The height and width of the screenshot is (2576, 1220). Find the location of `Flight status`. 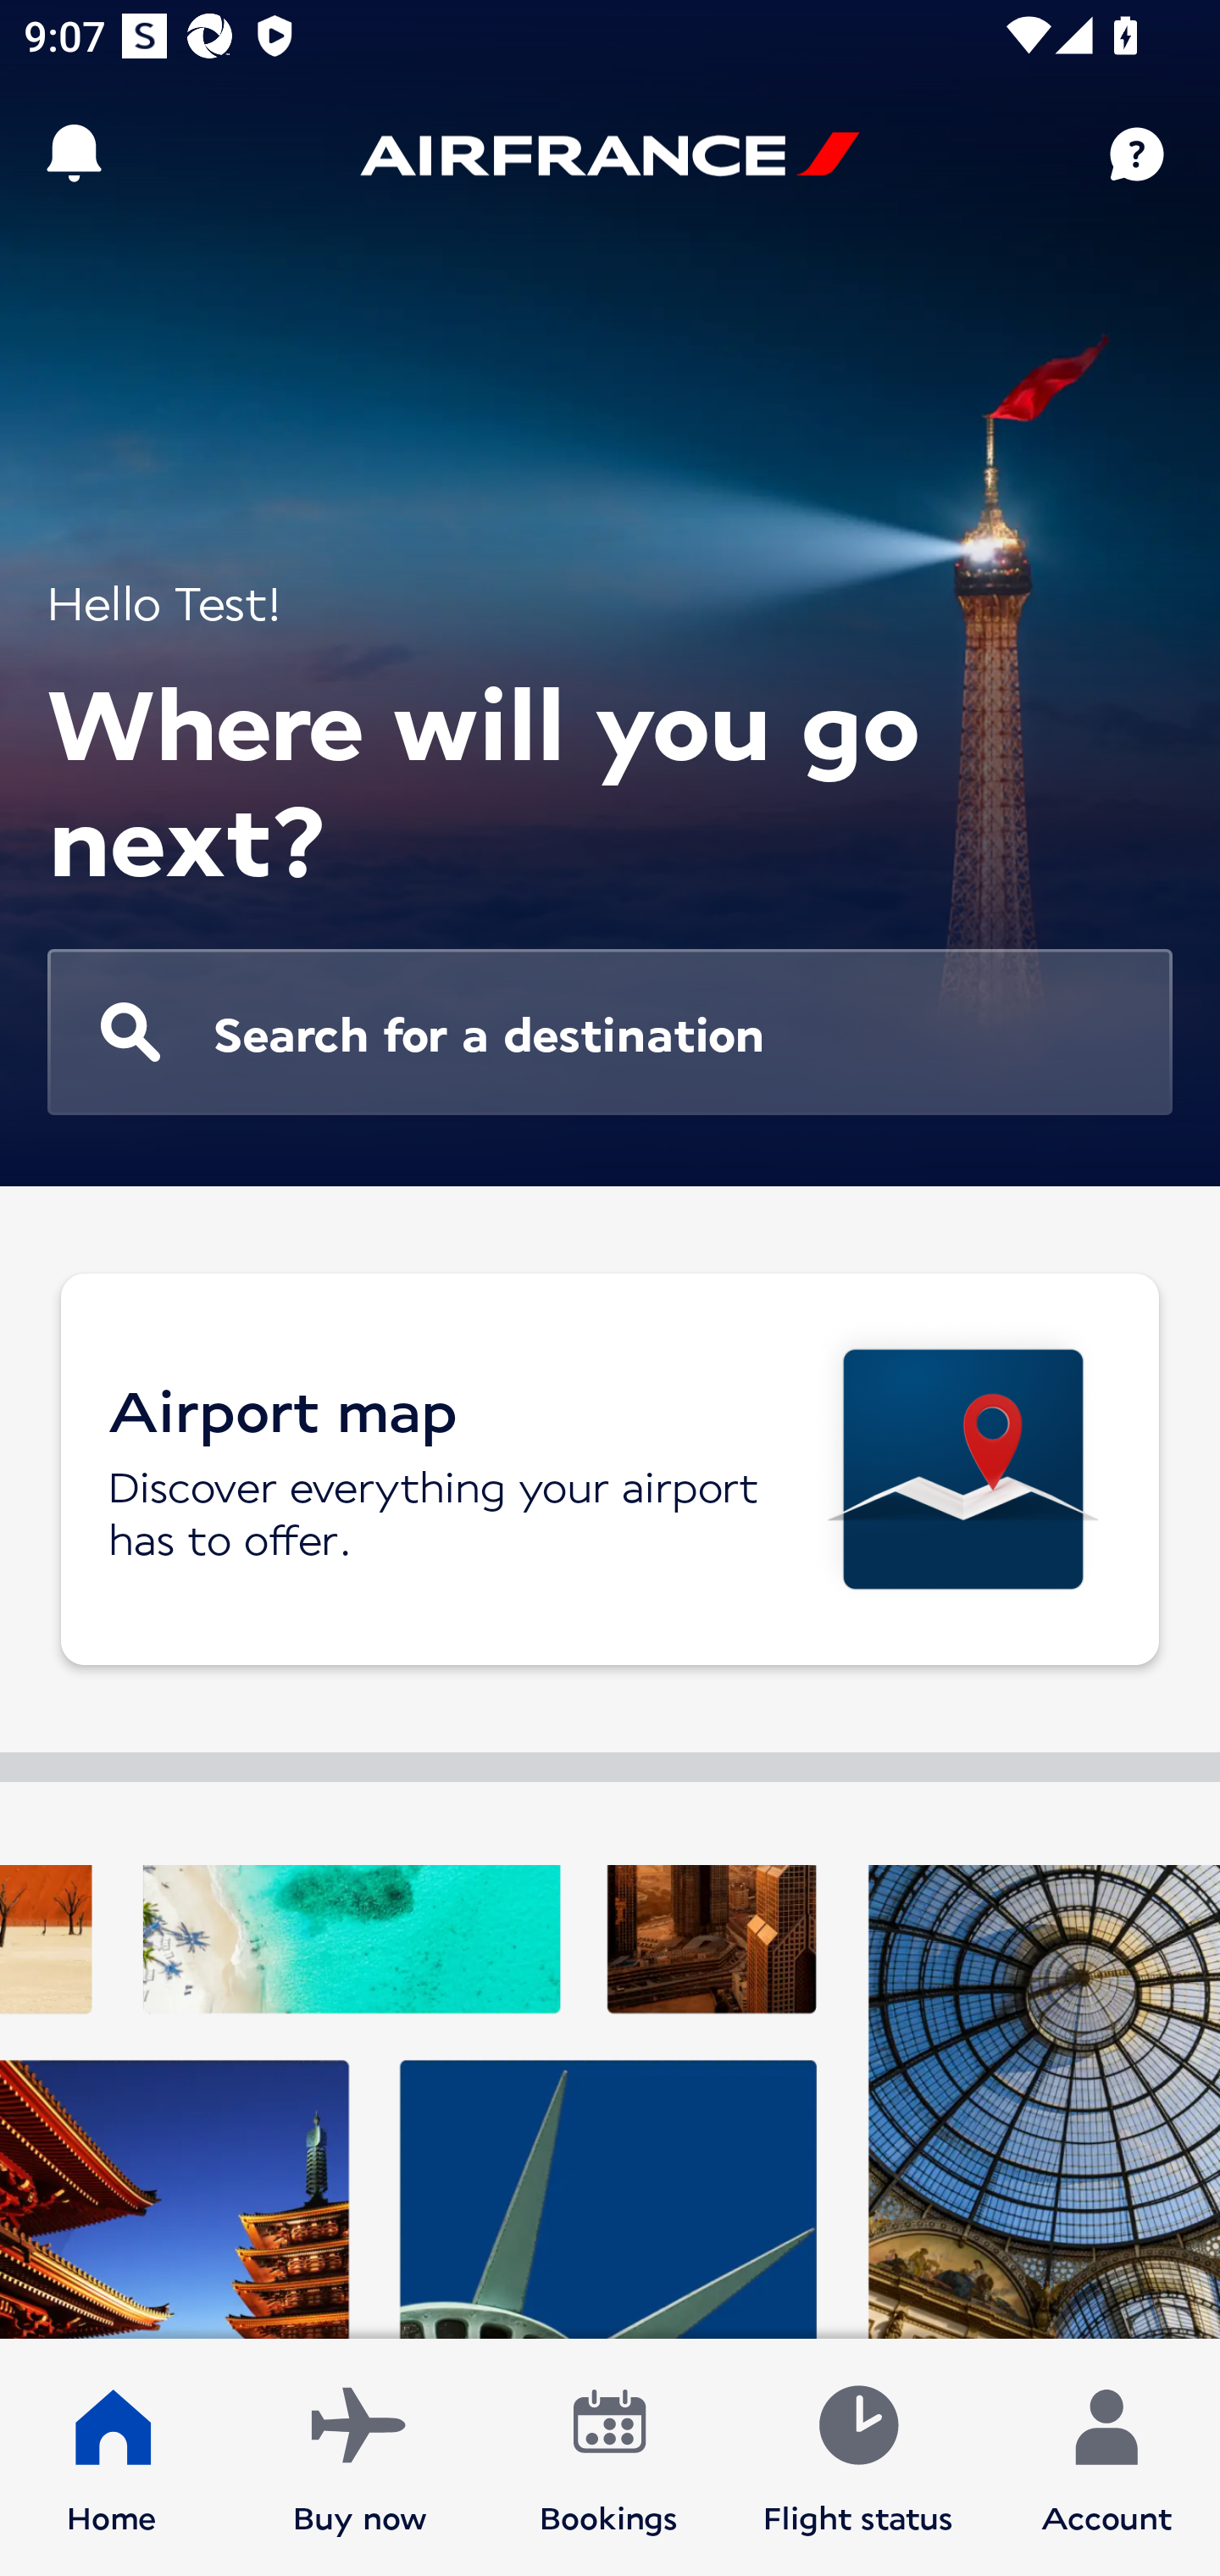

Flight status is located at coordinates (857, 2457).